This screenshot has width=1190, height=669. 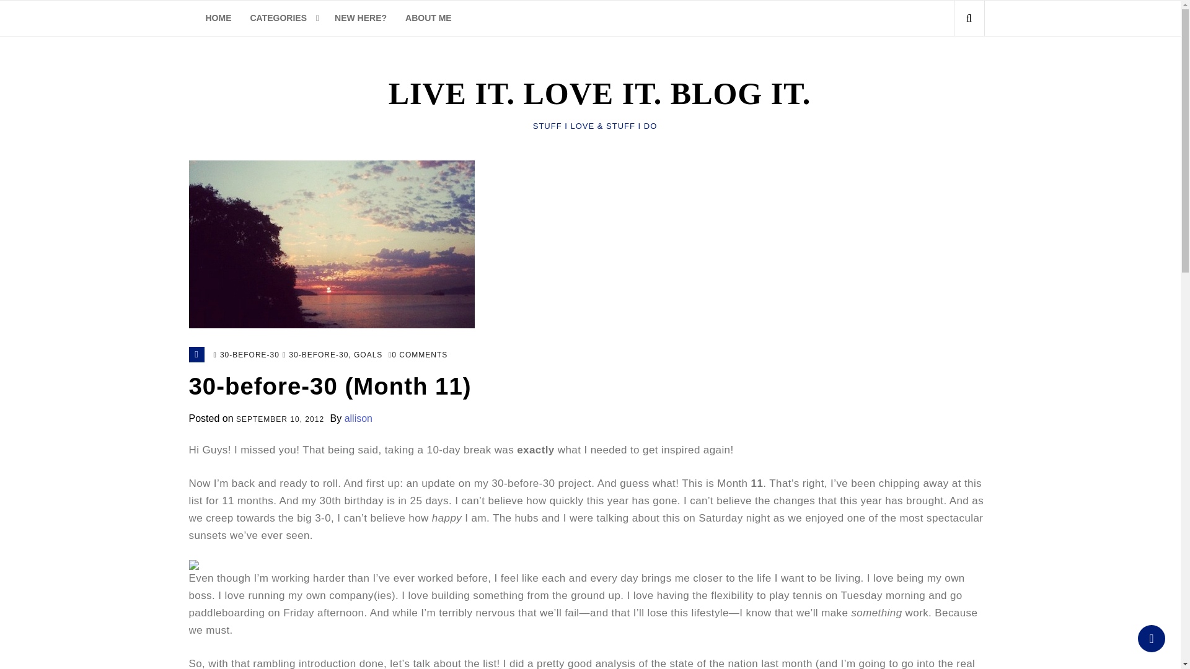 I want to click on ABOUT ME, so click(x=429, y=19).